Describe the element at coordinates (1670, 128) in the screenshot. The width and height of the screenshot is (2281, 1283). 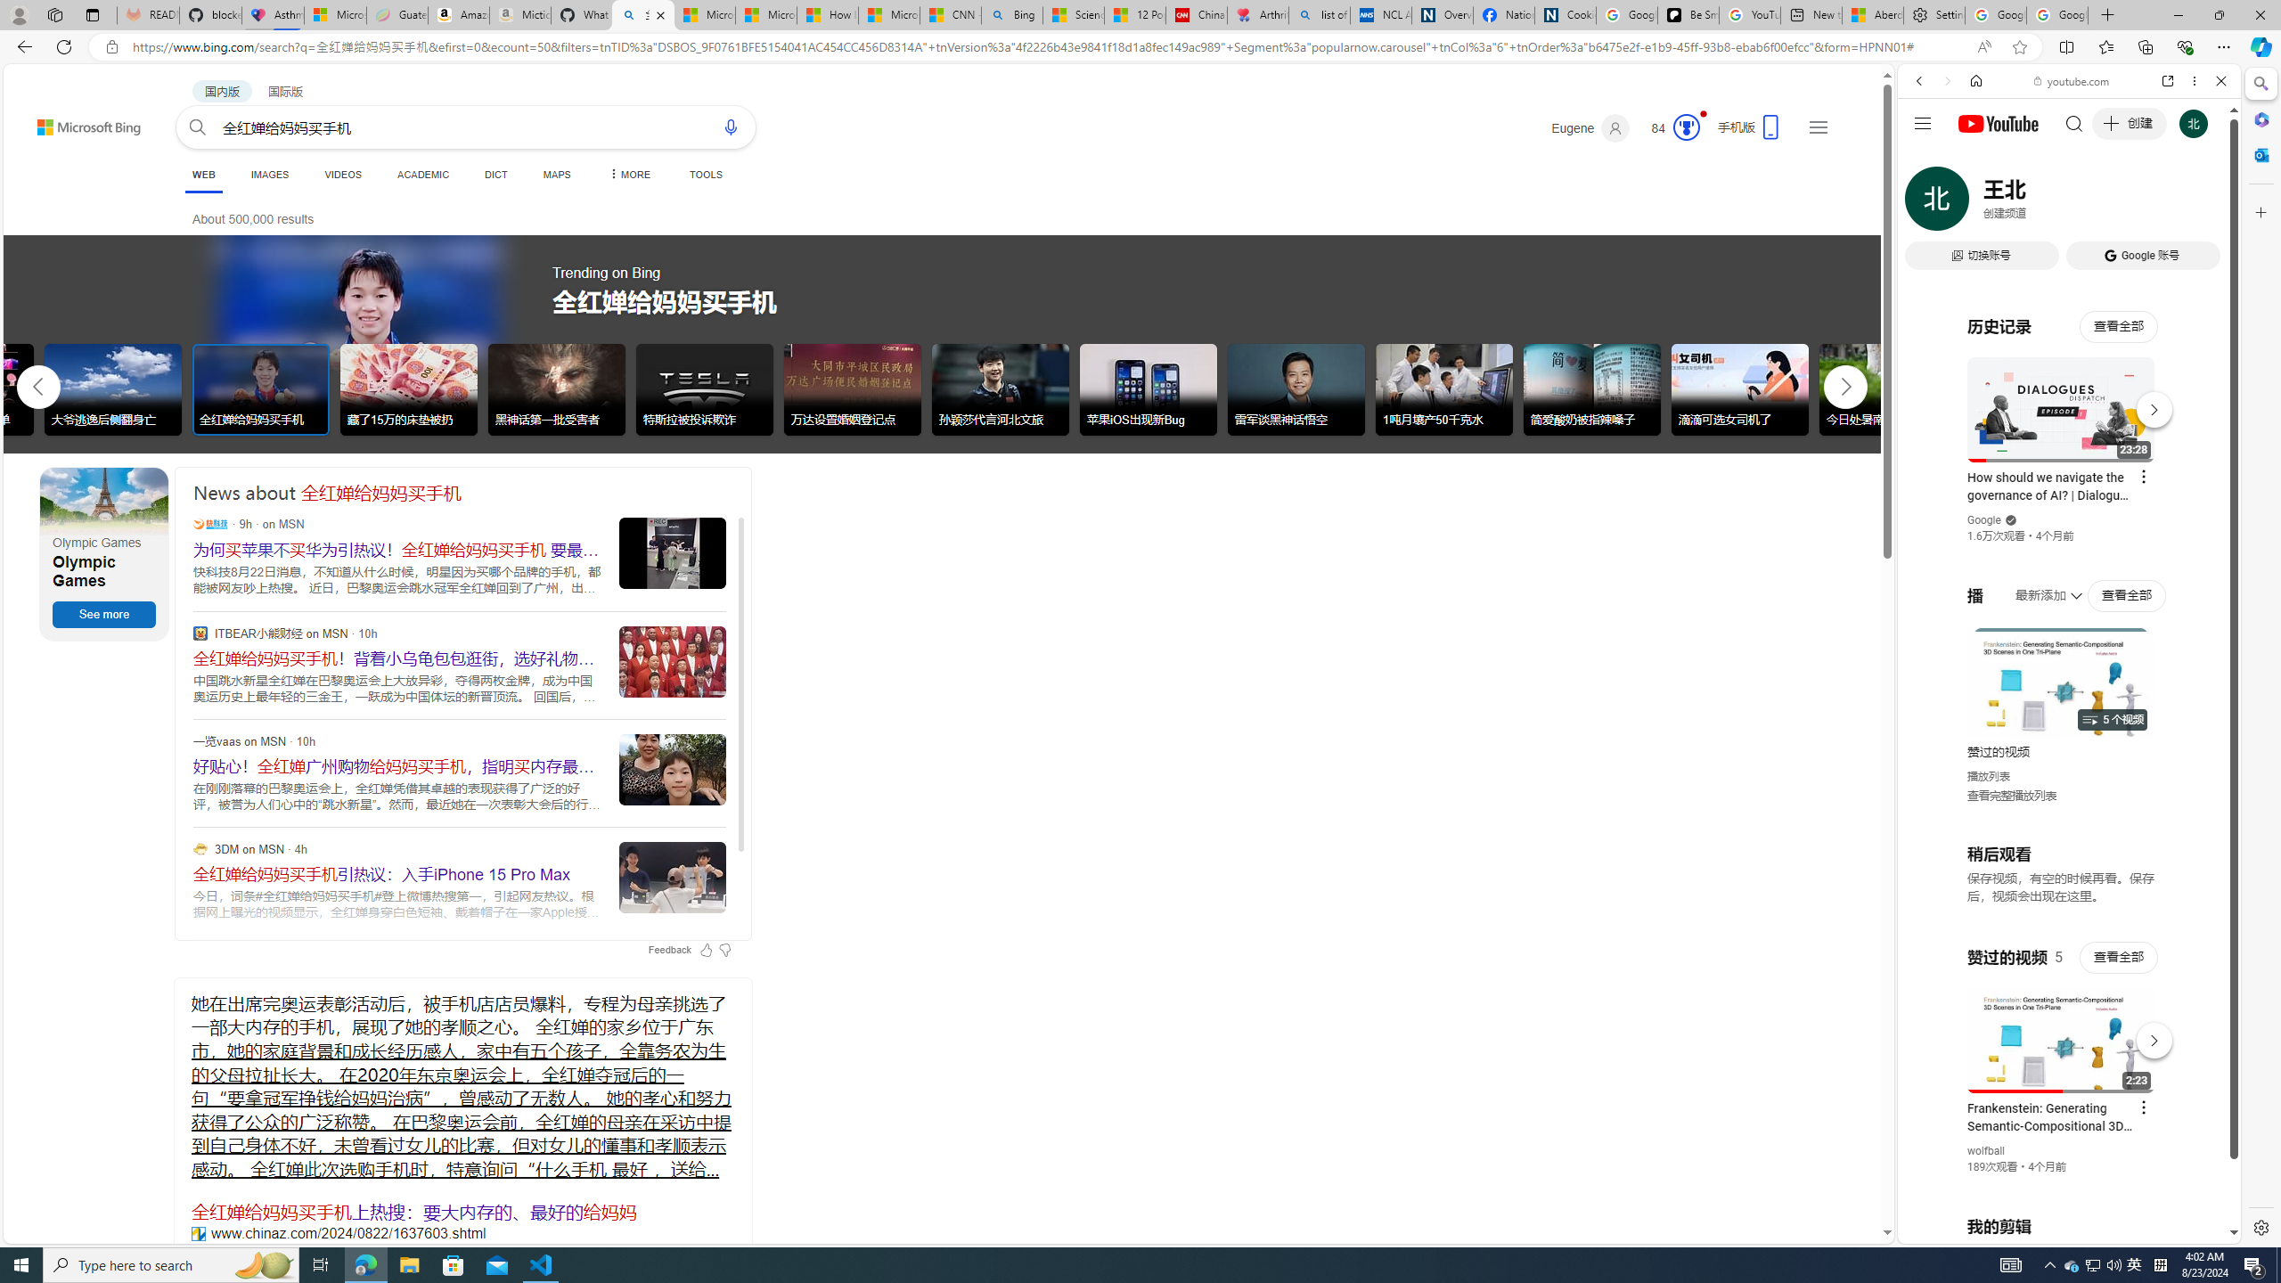
I see `Microsoft Rewards 84` at that location.